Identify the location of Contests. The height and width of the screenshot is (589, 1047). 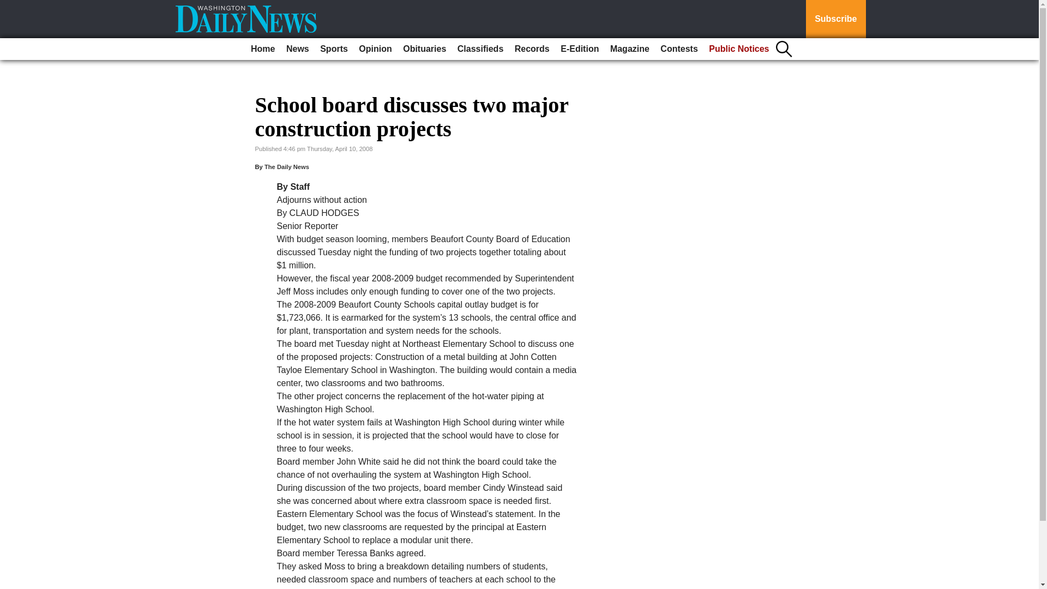
(678, 49).